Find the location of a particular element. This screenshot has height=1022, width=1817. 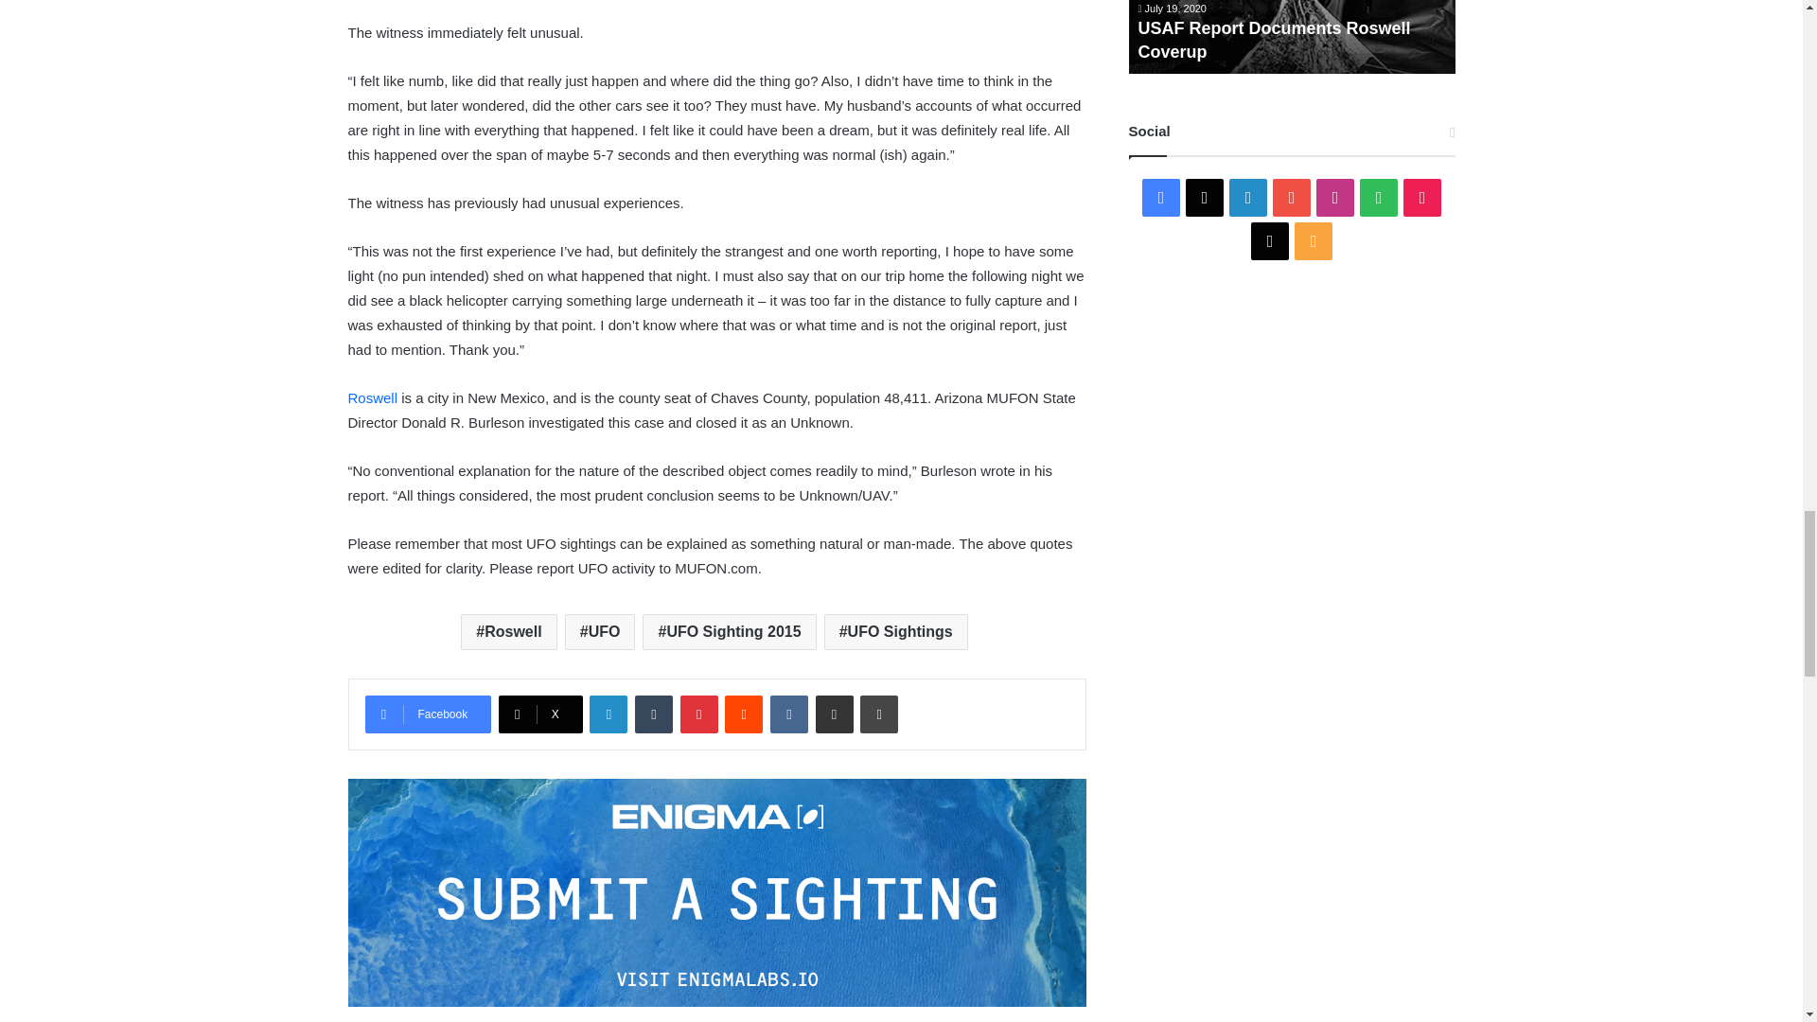

Share via Email is located at coordinates (835, 714).